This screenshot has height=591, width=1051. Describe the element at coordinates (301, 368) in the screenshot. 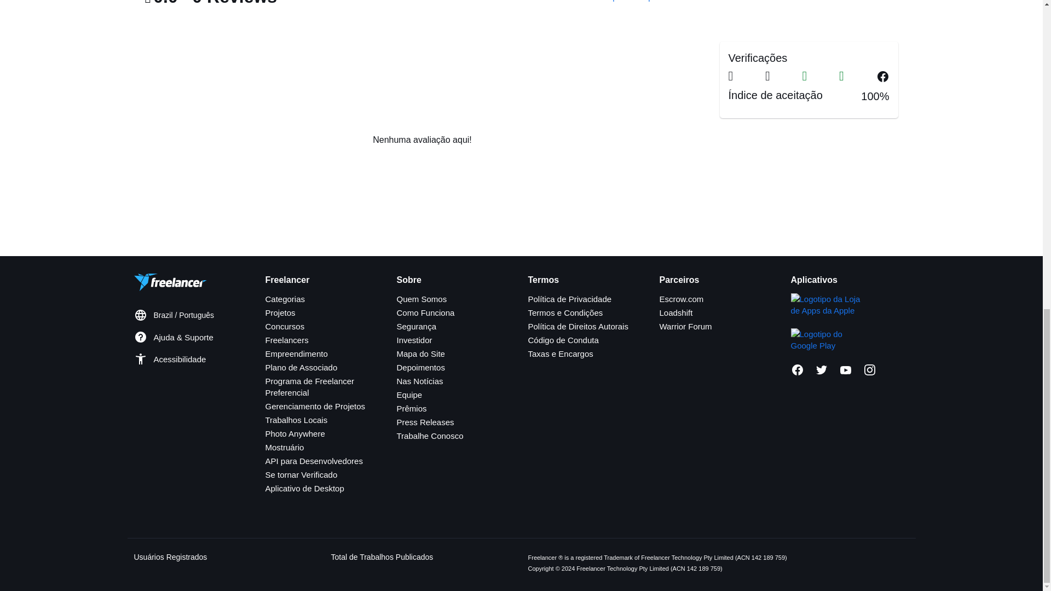

I see `Plano de Associado` at that location.